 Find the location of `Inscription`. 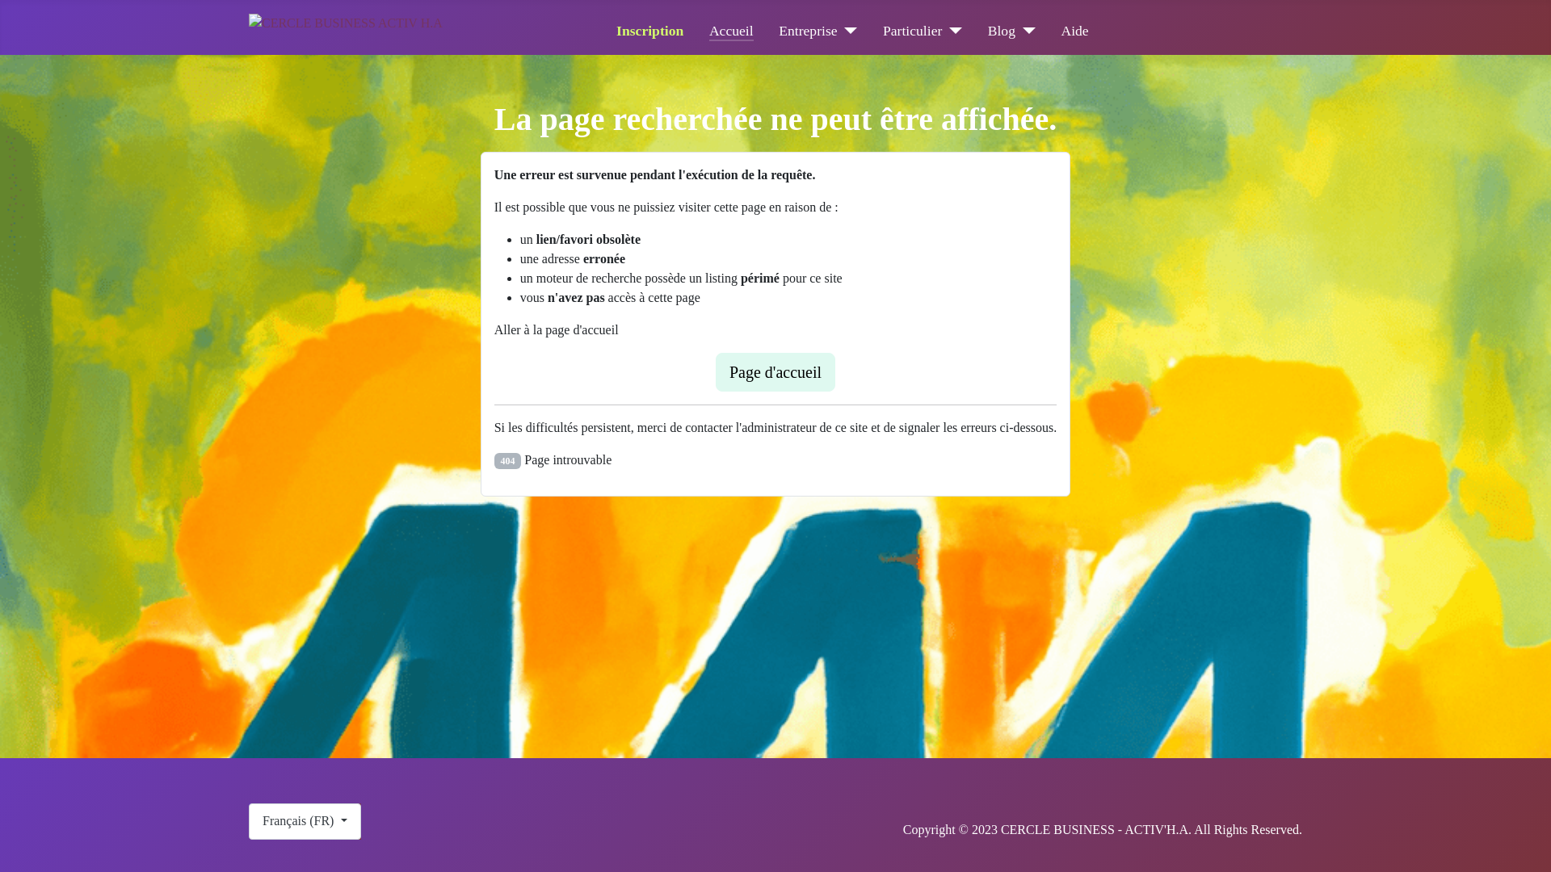

Inscription is located at coordinates (649, 31).